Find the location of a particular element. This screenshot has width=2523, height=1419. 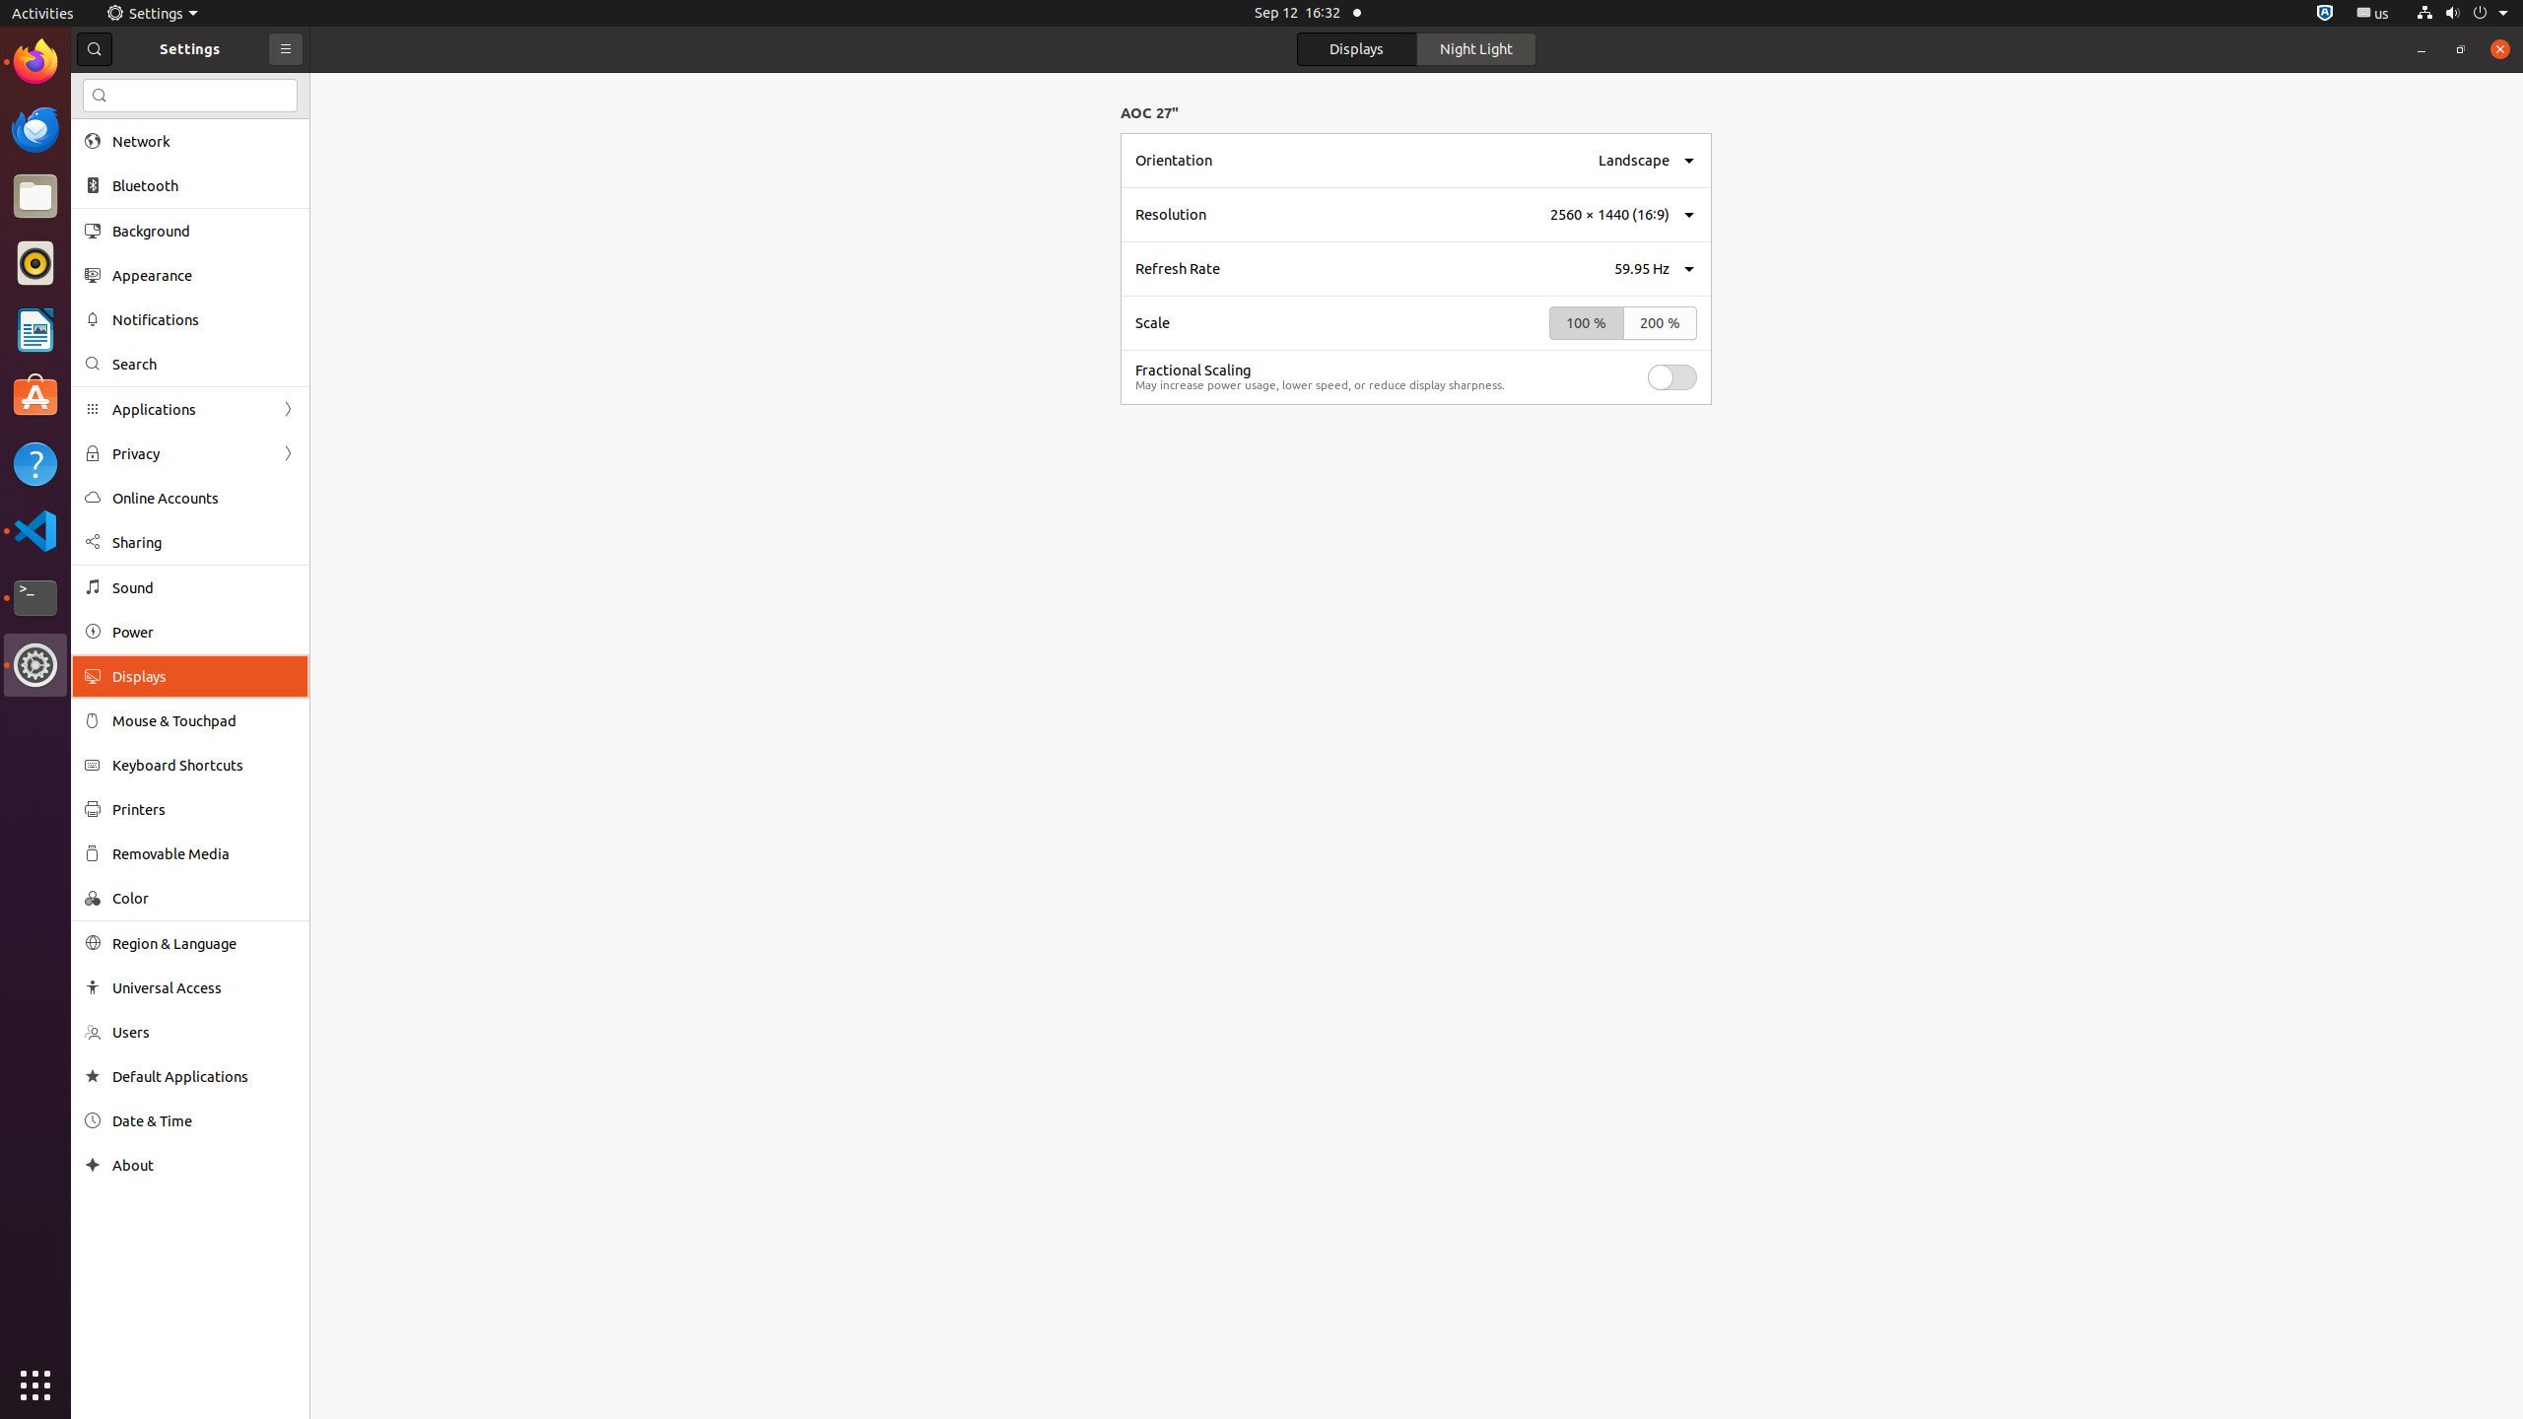

Applications is located at coordinates (190, 410).